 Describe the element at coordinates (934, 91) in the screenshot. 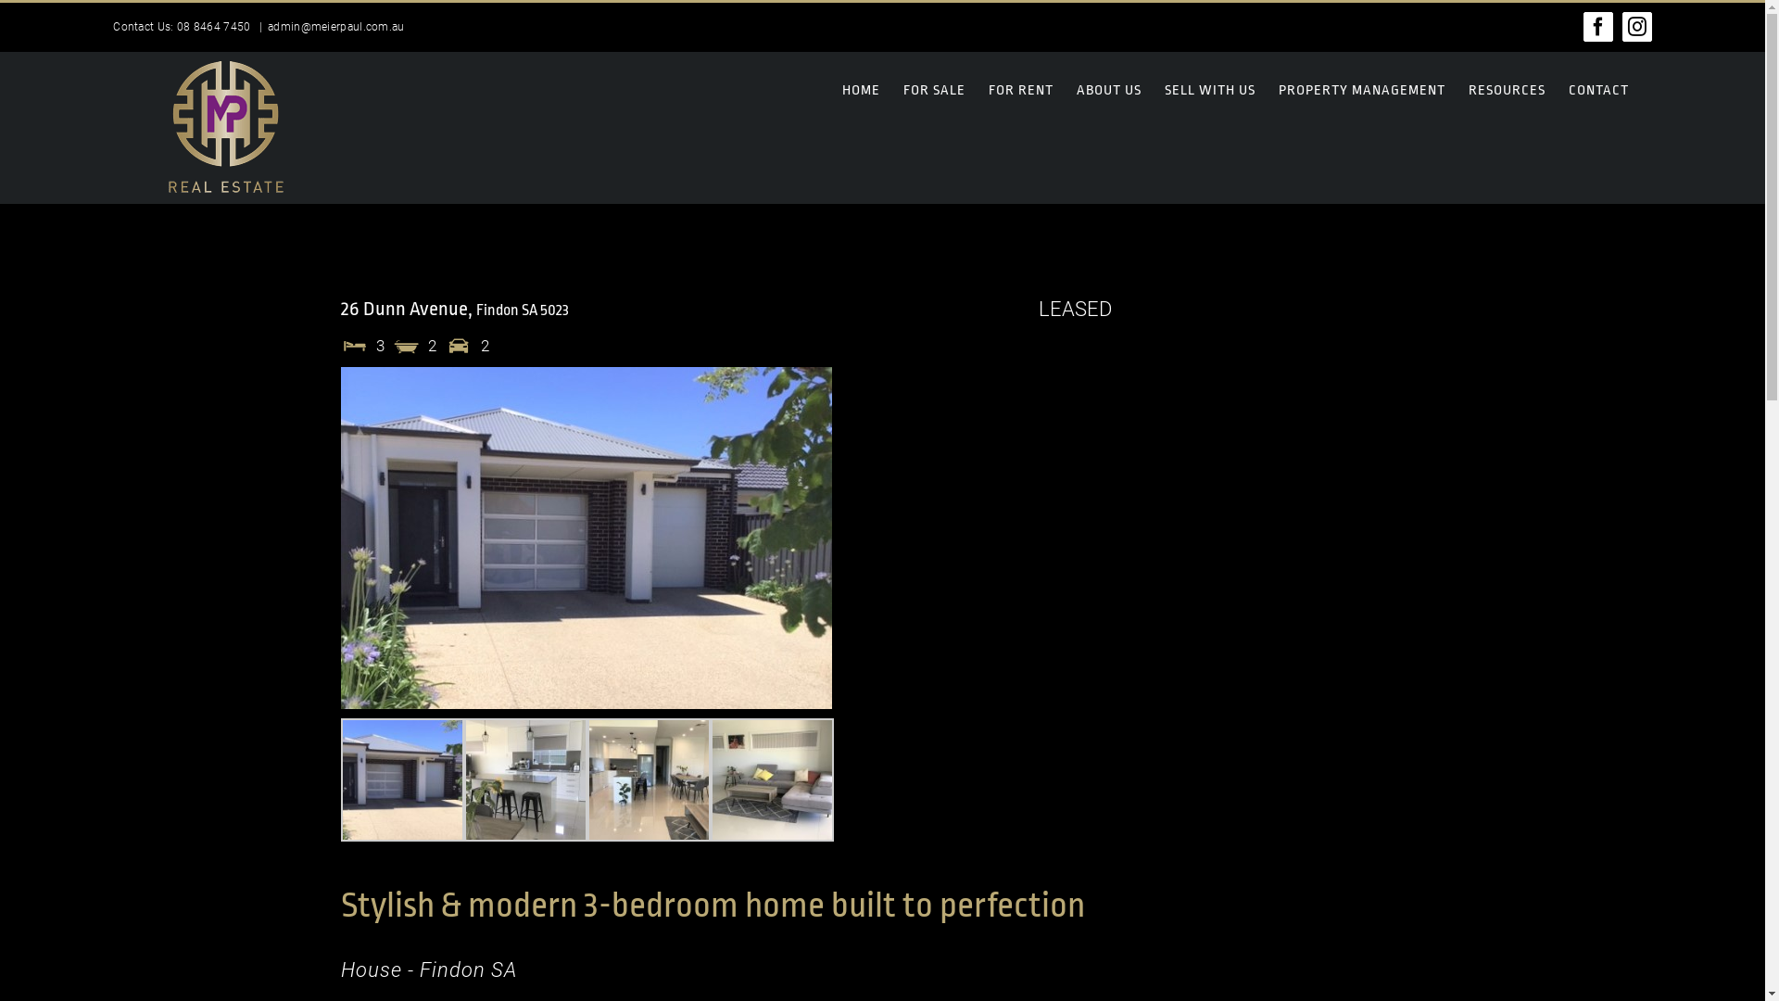

I see `FOR SALE` at that location.